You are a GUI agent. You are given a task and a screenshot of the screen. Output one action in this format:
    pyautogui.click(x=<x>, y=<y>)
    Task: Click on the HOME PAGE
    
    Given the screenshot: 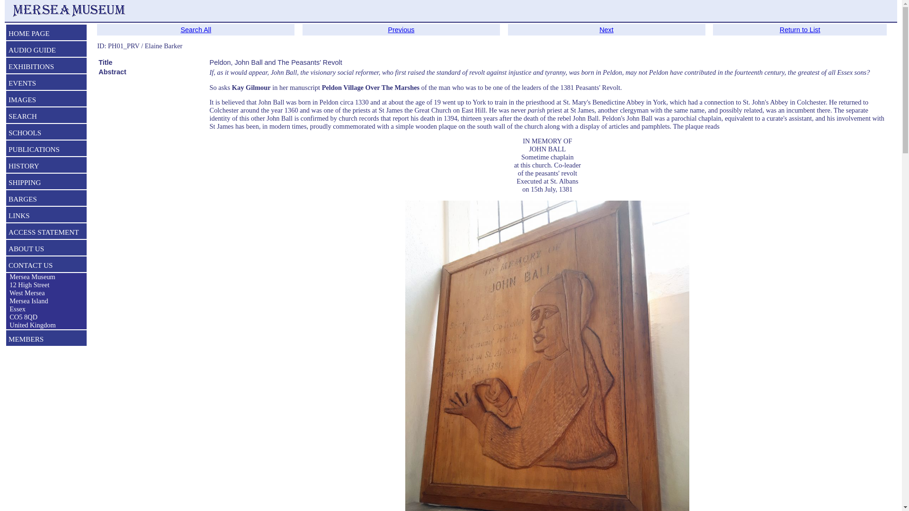 What is the action you would take?
    pyautogui.click(x=46, y=34)
    